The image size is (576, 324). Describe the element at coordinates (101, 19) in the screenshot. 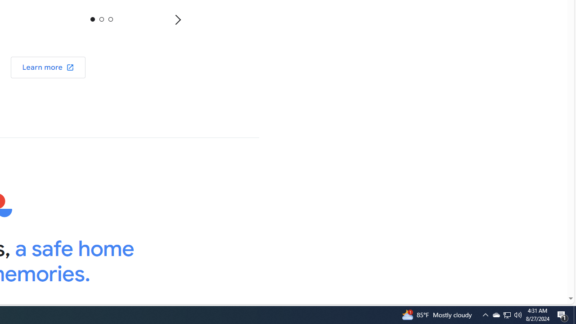

I see `1` at that location.